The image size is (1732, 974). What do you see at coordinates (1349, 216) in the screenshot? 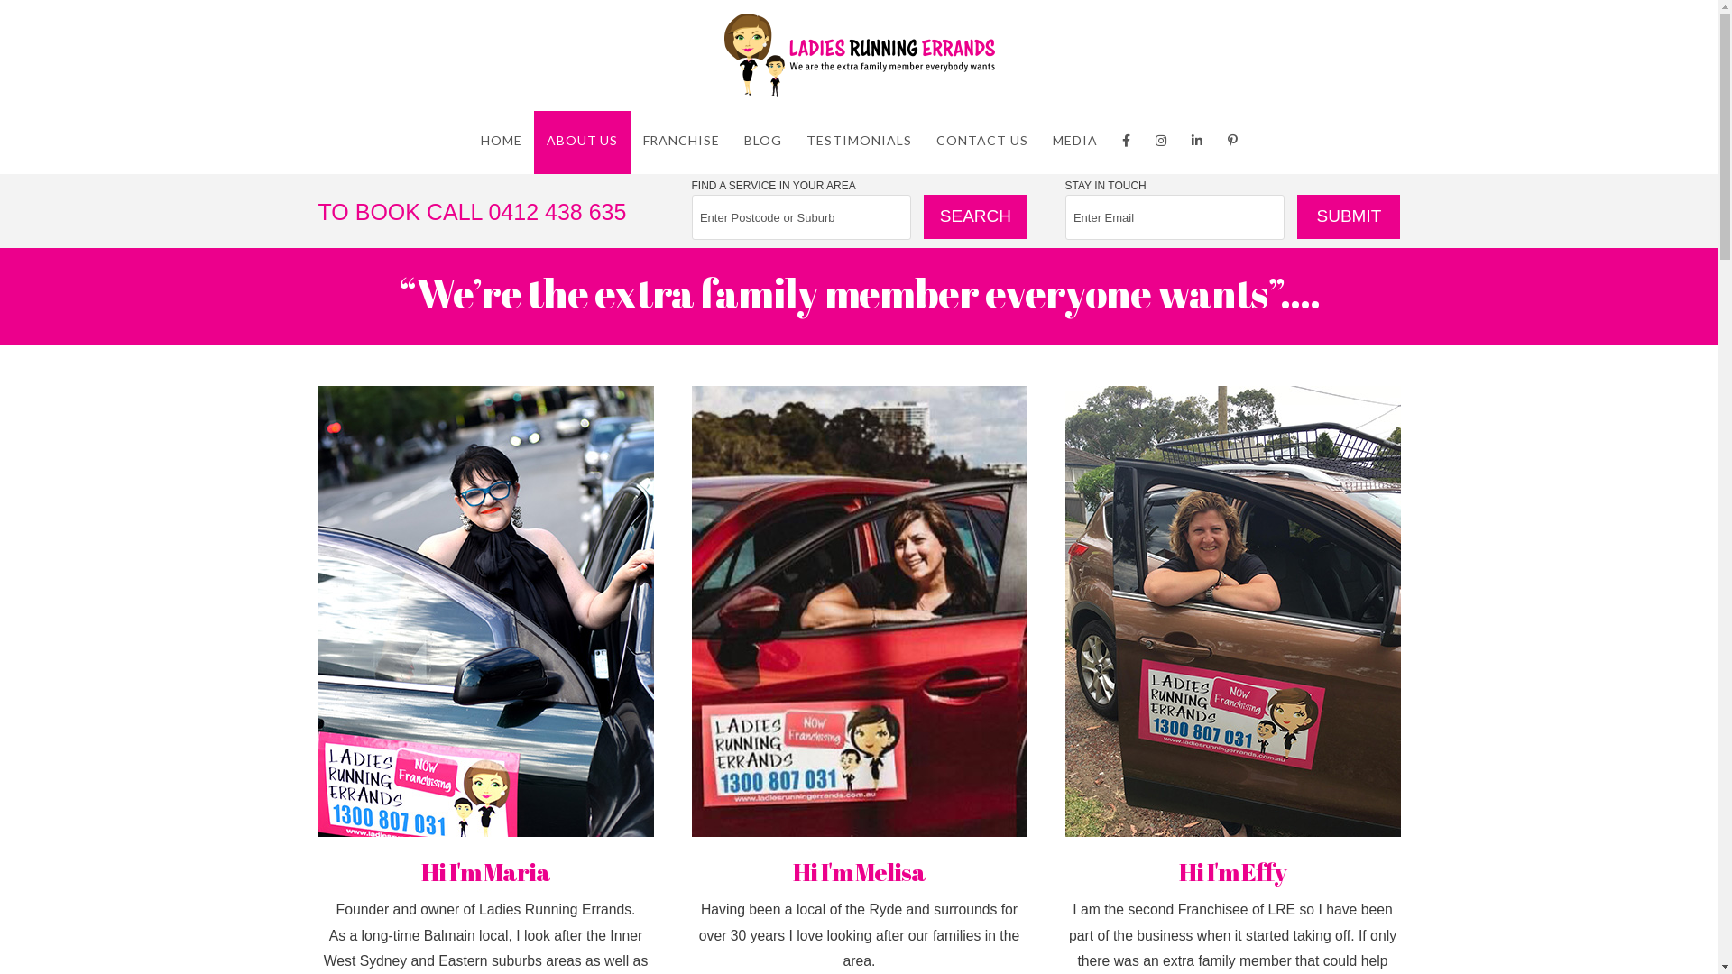
I see `Submit` at bounding box center [1349, 216].